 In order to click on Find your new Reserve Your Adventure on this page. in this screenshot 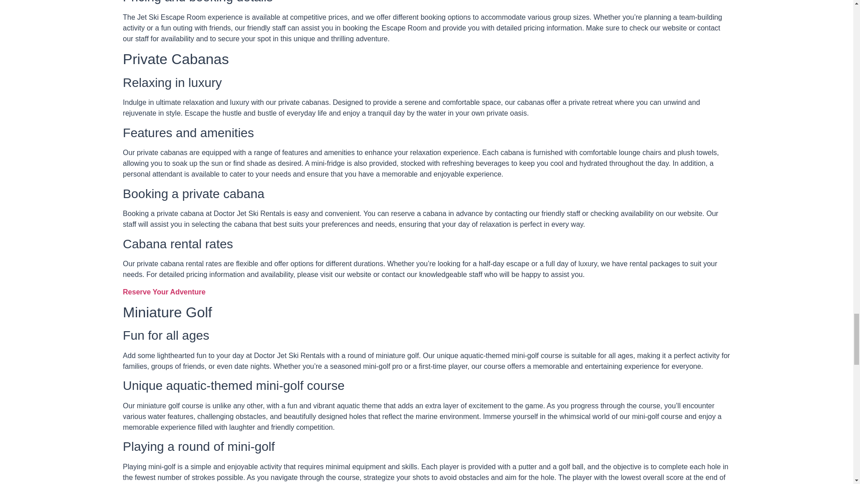, I will do `click(164, 291)`.